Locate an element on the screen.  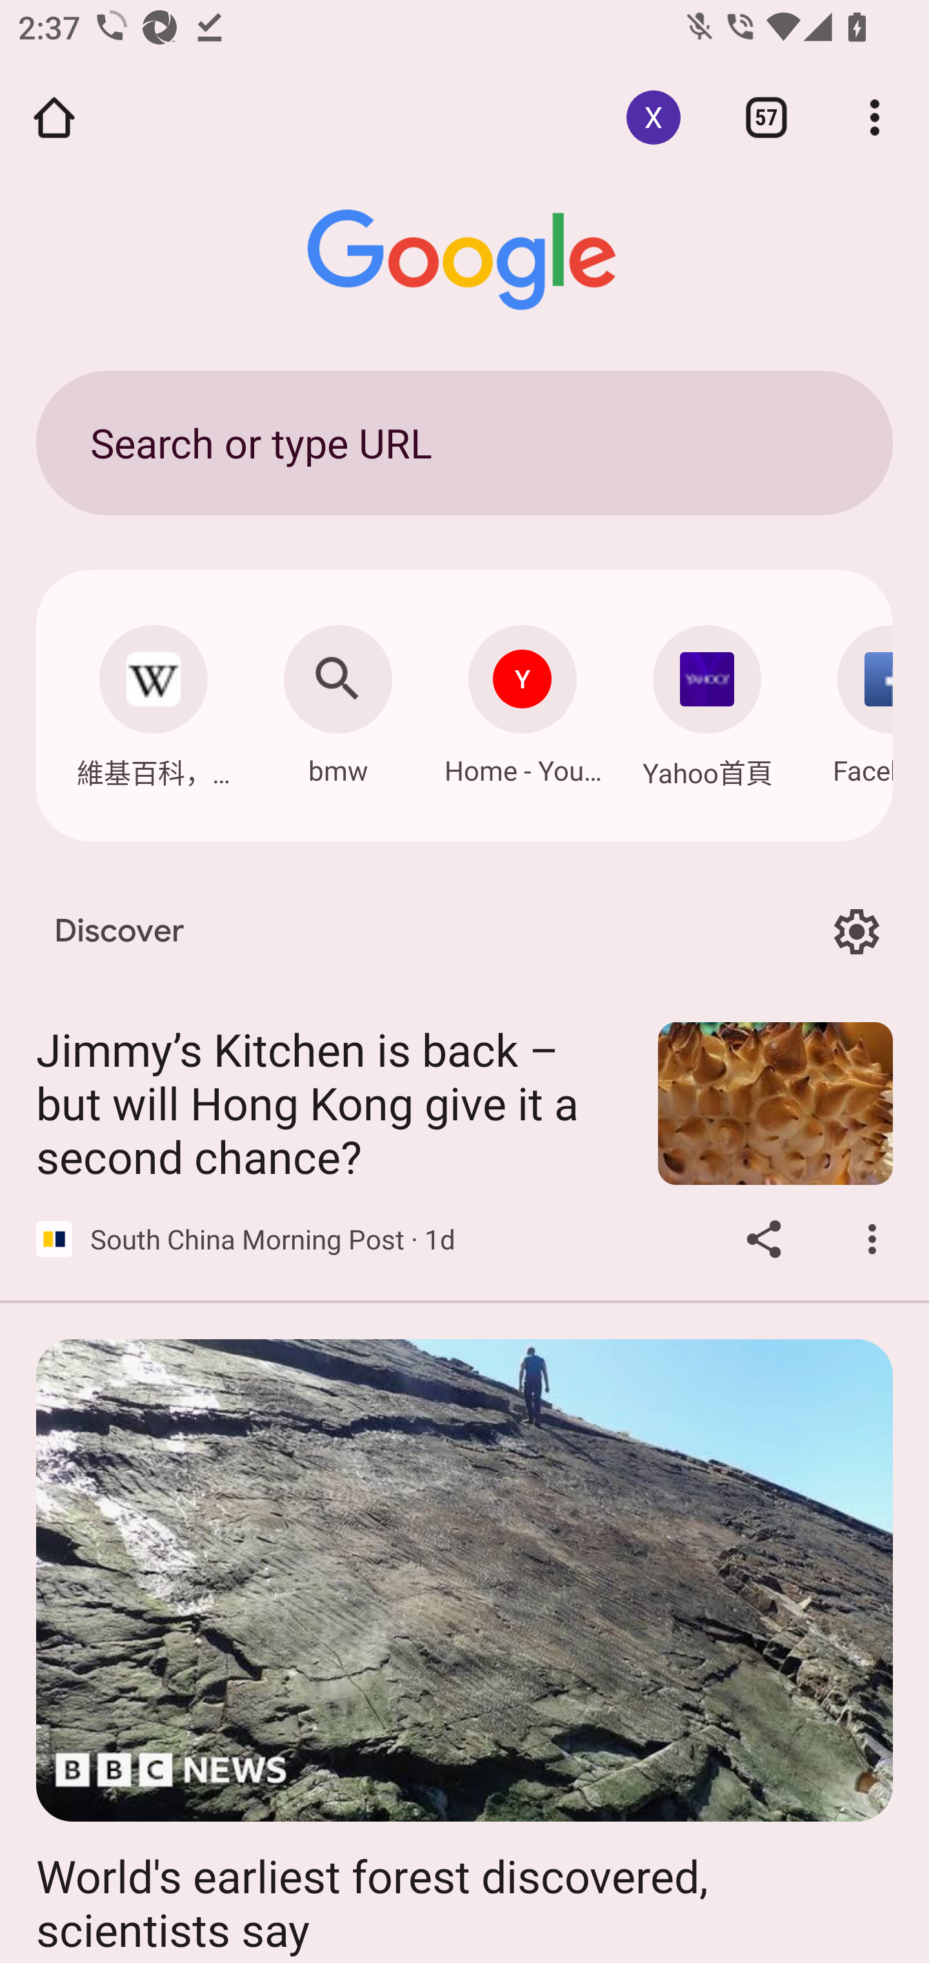
Navigate: Yahoo首頁: hk.mobi.yahoo.com Yahoo首頁 is located at coordinates (707, 700).